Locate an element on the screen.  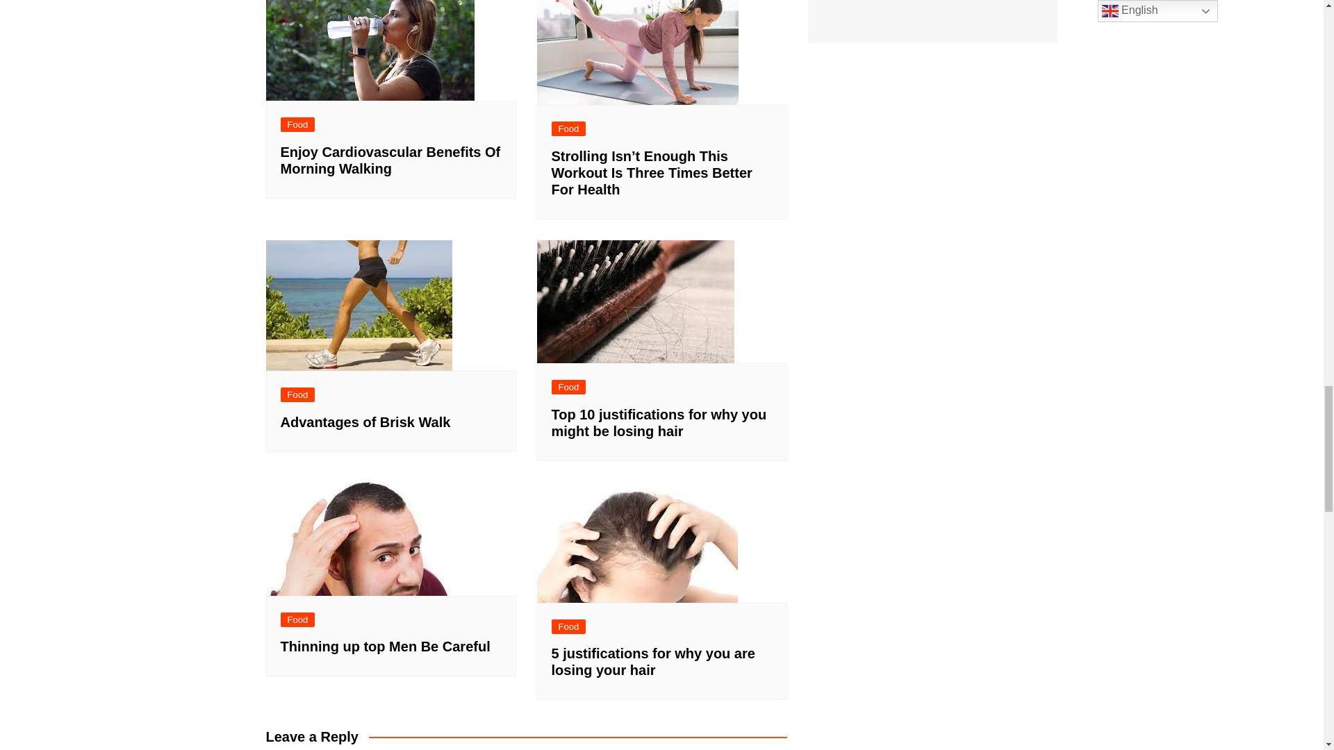
5 justifications for why you are losing your hair is located at coordinates (636, 542).